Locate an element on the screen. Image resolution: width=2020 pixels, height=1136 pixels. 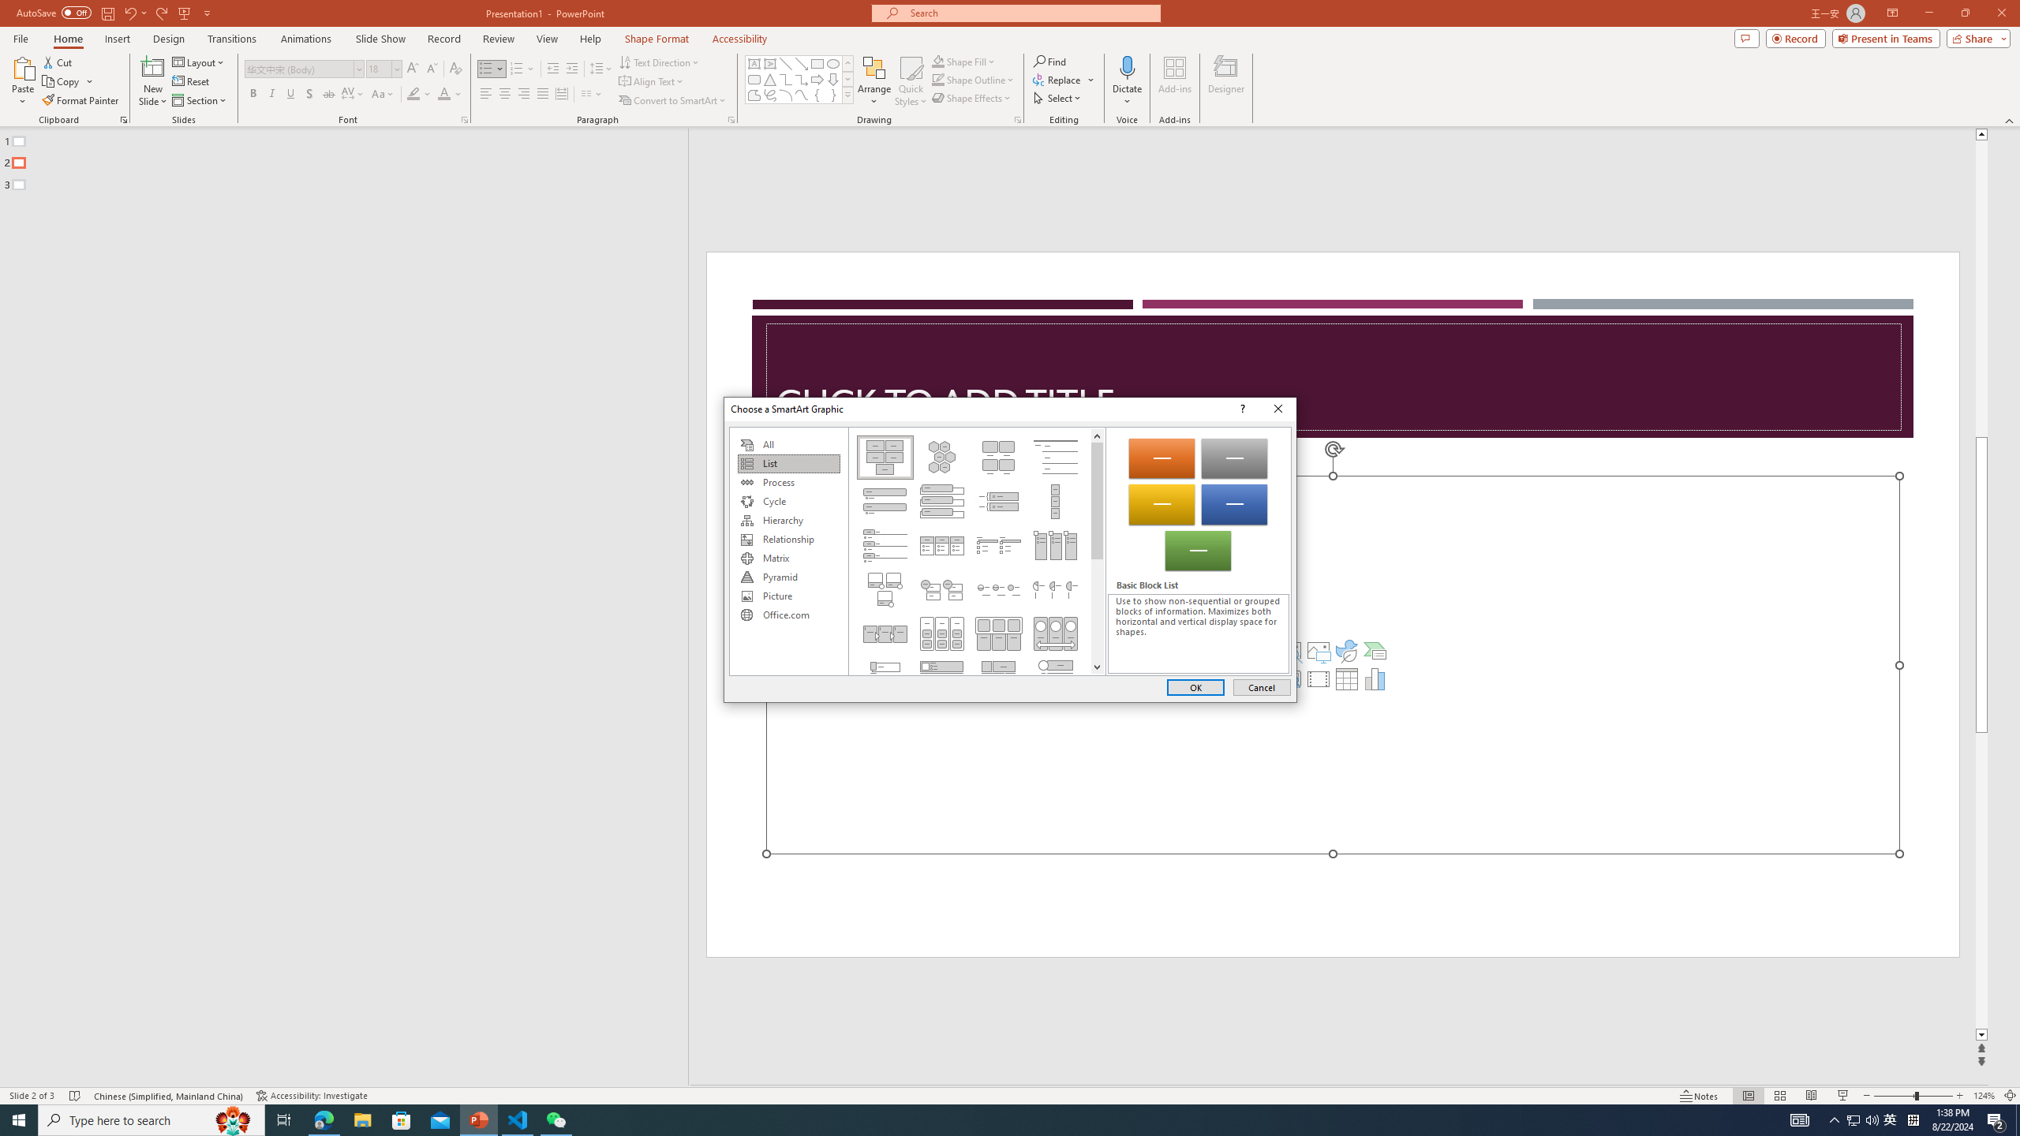
Visual Studio Code - 1 running window is located at coordinates (518, 1120).